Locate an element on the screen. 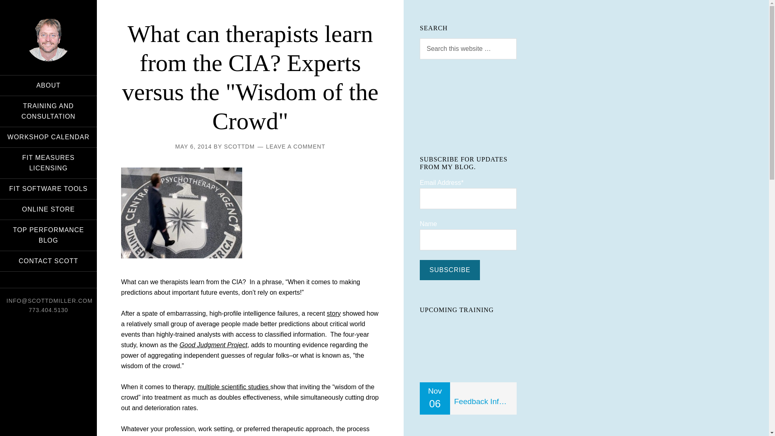 This screenshot has height=436, width=775. WORKSHOP CALENDAR is located at coordinates (48, 137).